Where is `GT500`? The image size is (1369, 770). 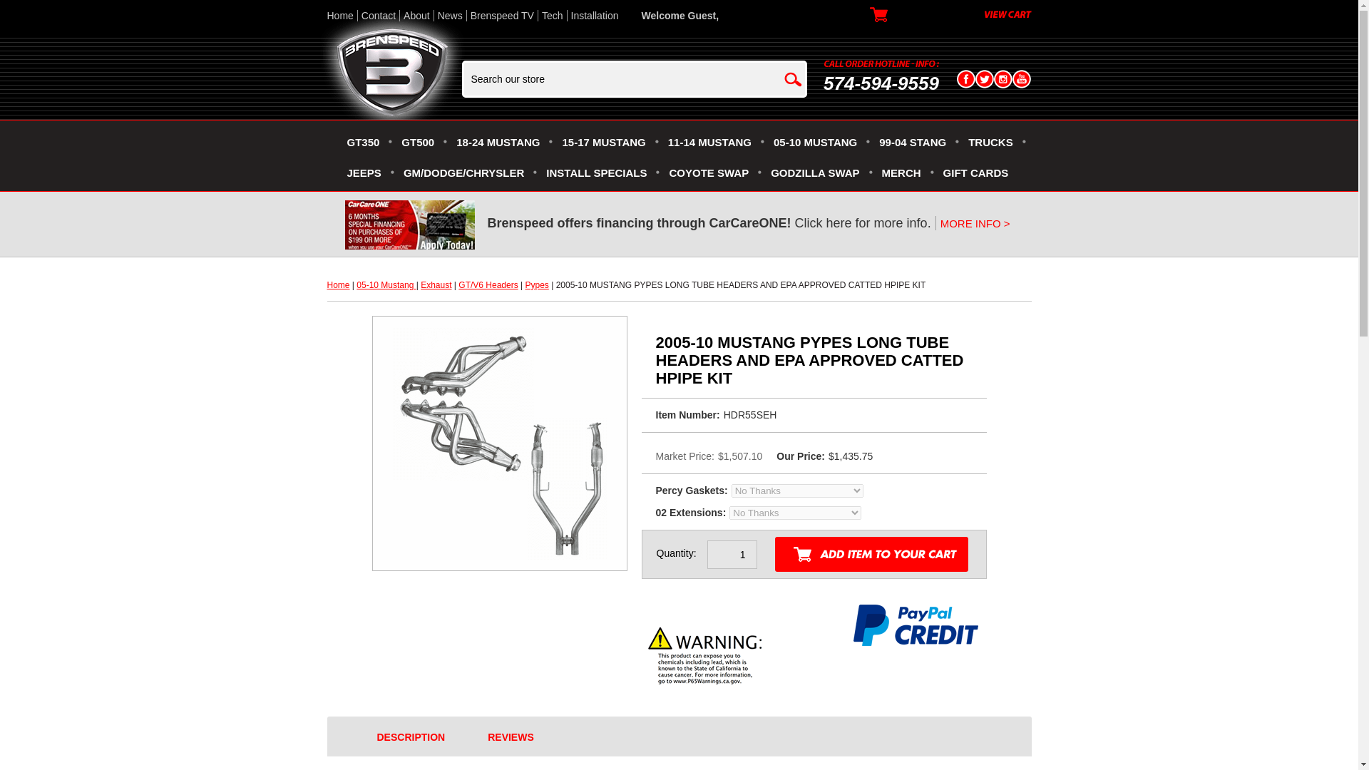
GT500 is located at coordinates (417, 145).